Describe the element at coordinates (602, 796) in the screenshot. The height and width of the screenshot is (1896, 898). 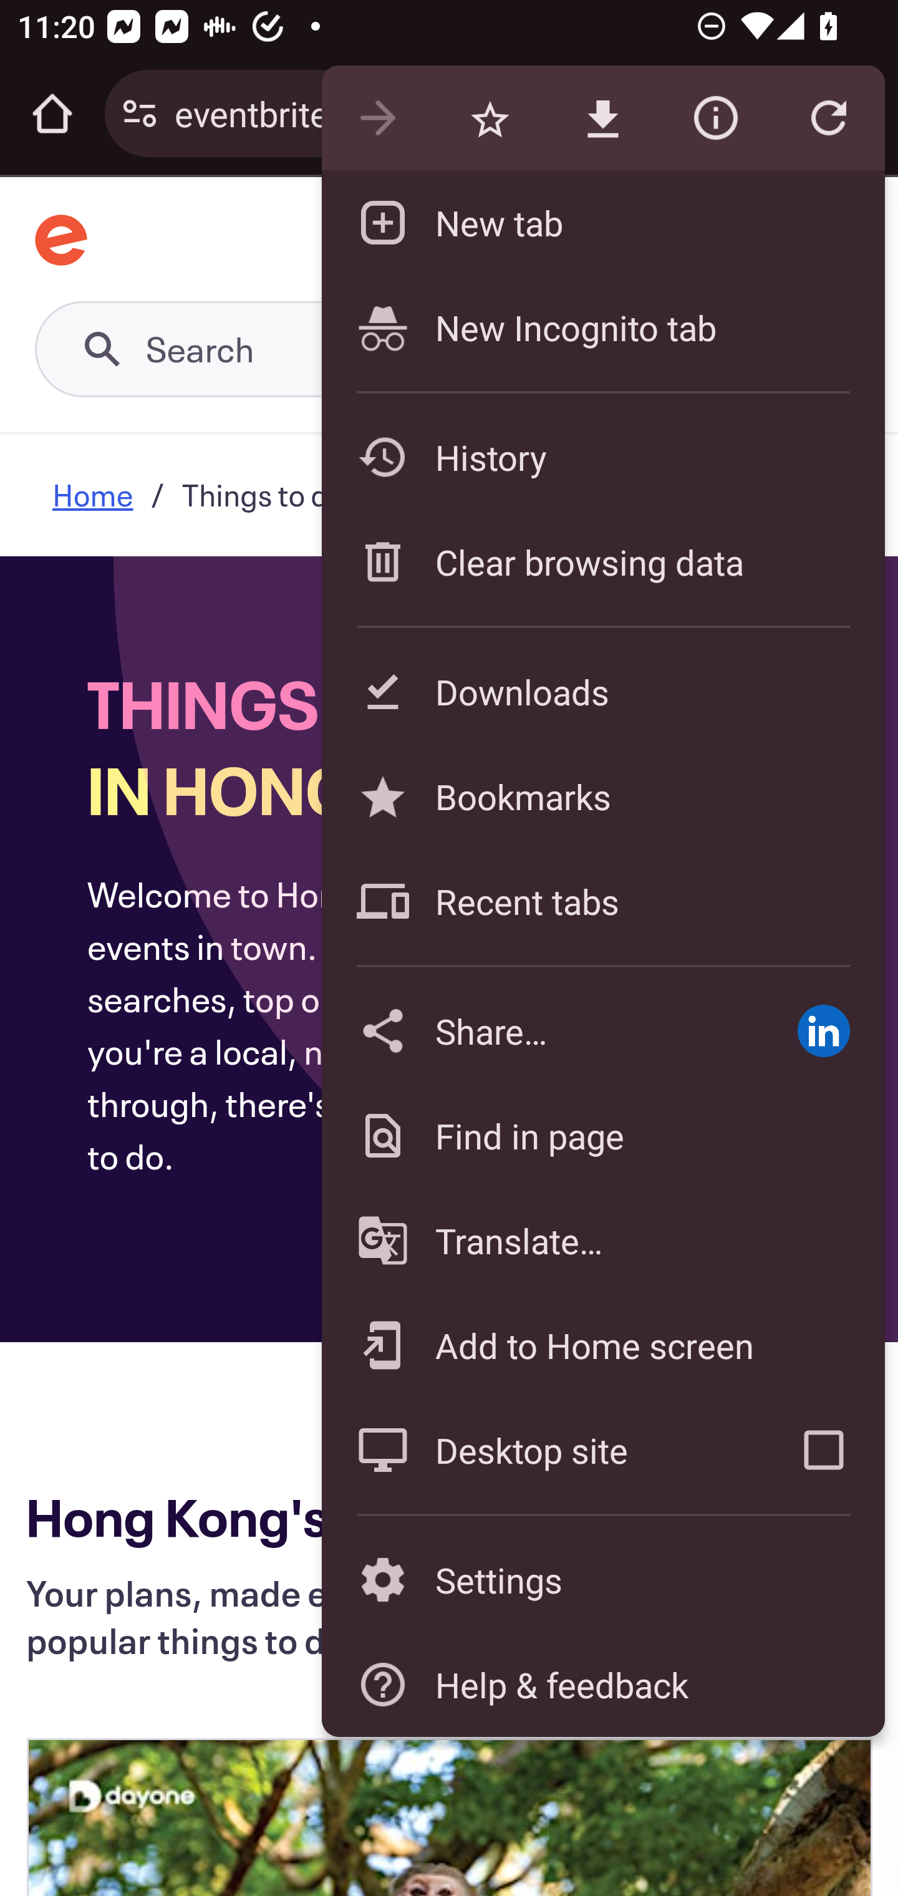
I see `Bookmarks` at that location.